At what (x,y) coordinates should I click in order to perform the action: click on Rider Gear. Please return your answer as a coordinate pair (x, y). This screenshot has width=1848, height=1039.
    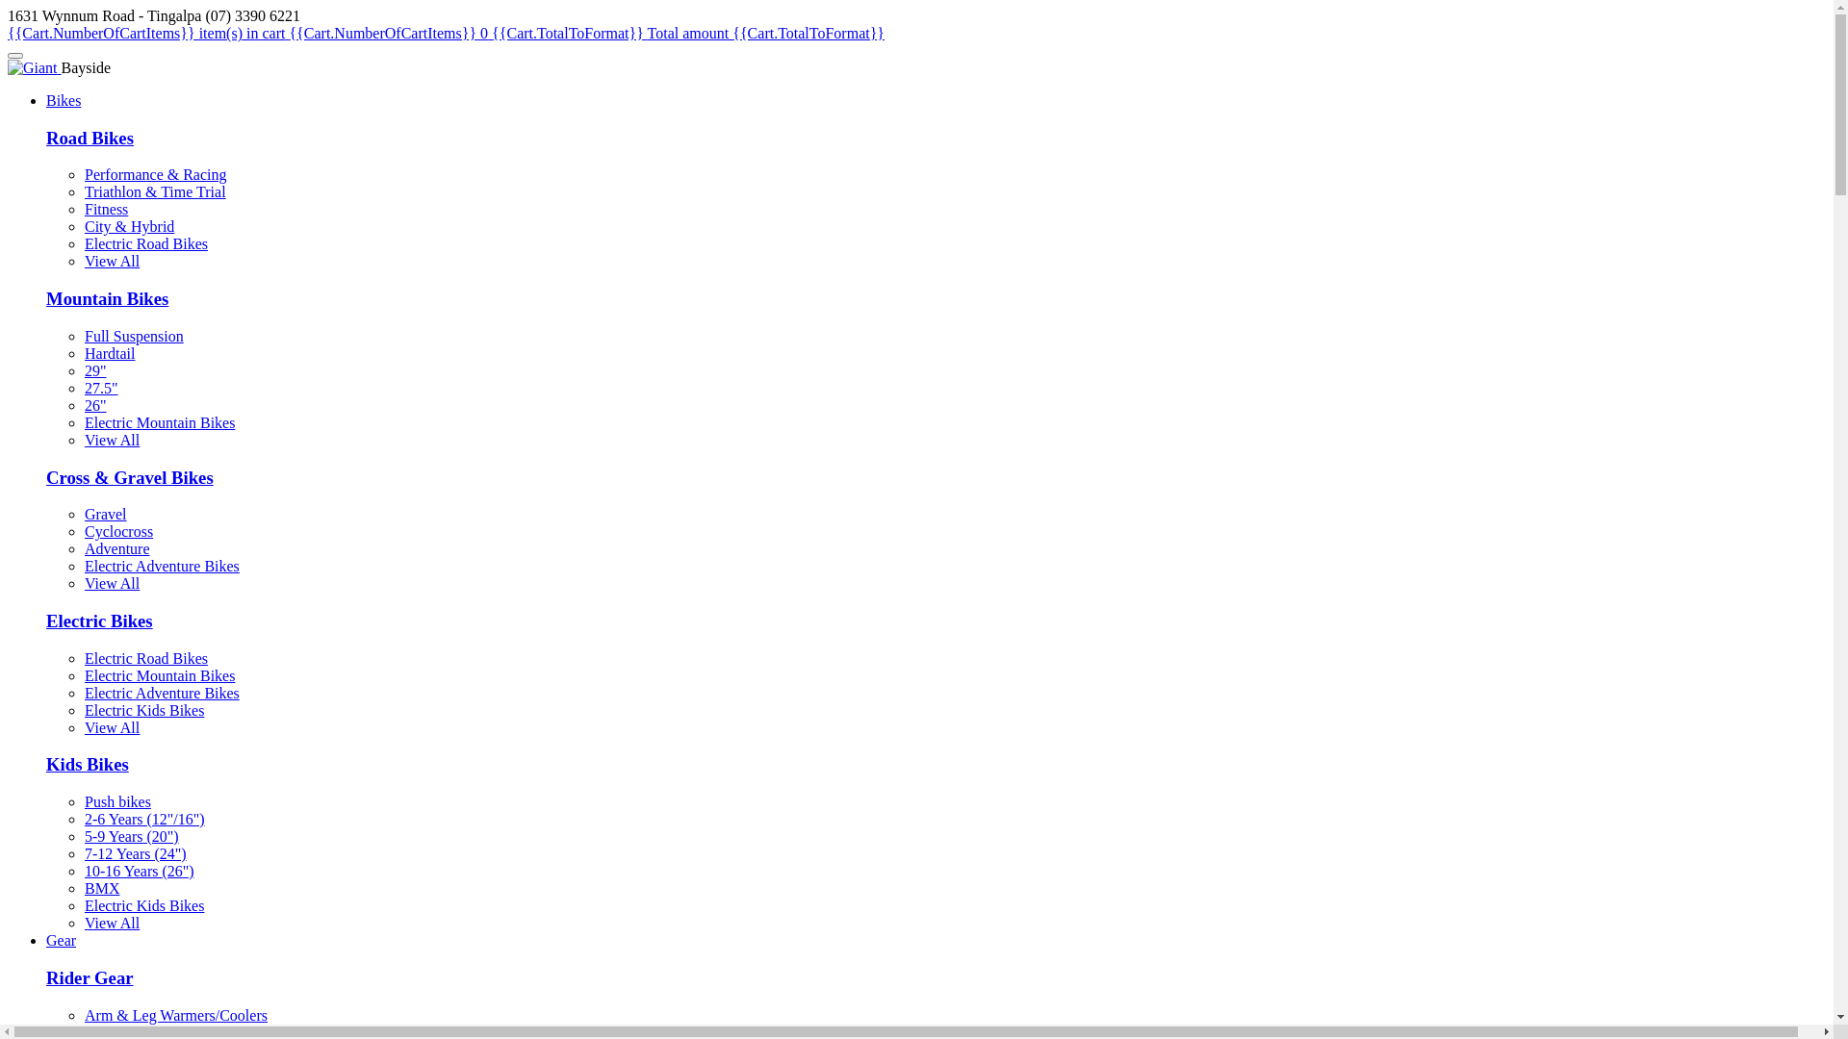
    Looking at the image, I should click on (90, 977).